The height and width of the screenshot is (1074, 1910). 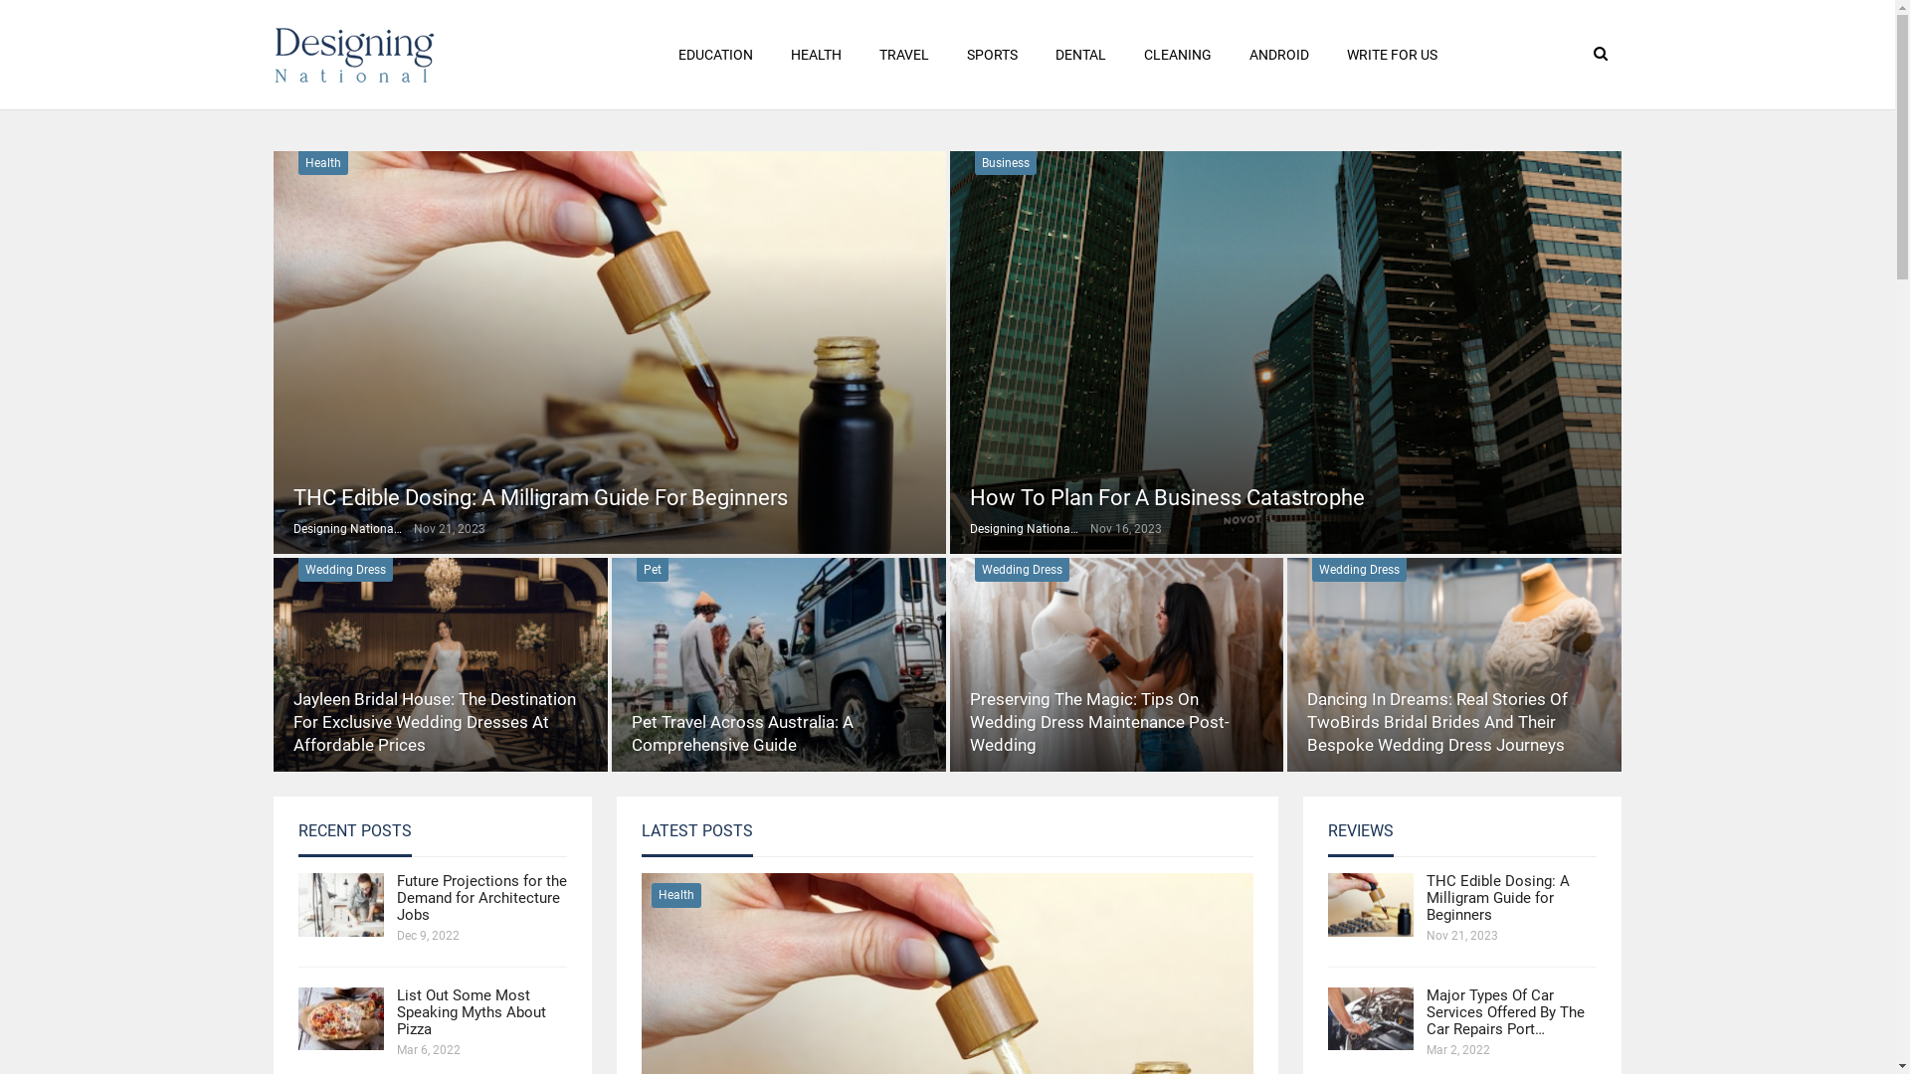 I want to click on DENTAL, so click(x=1080, y=55).